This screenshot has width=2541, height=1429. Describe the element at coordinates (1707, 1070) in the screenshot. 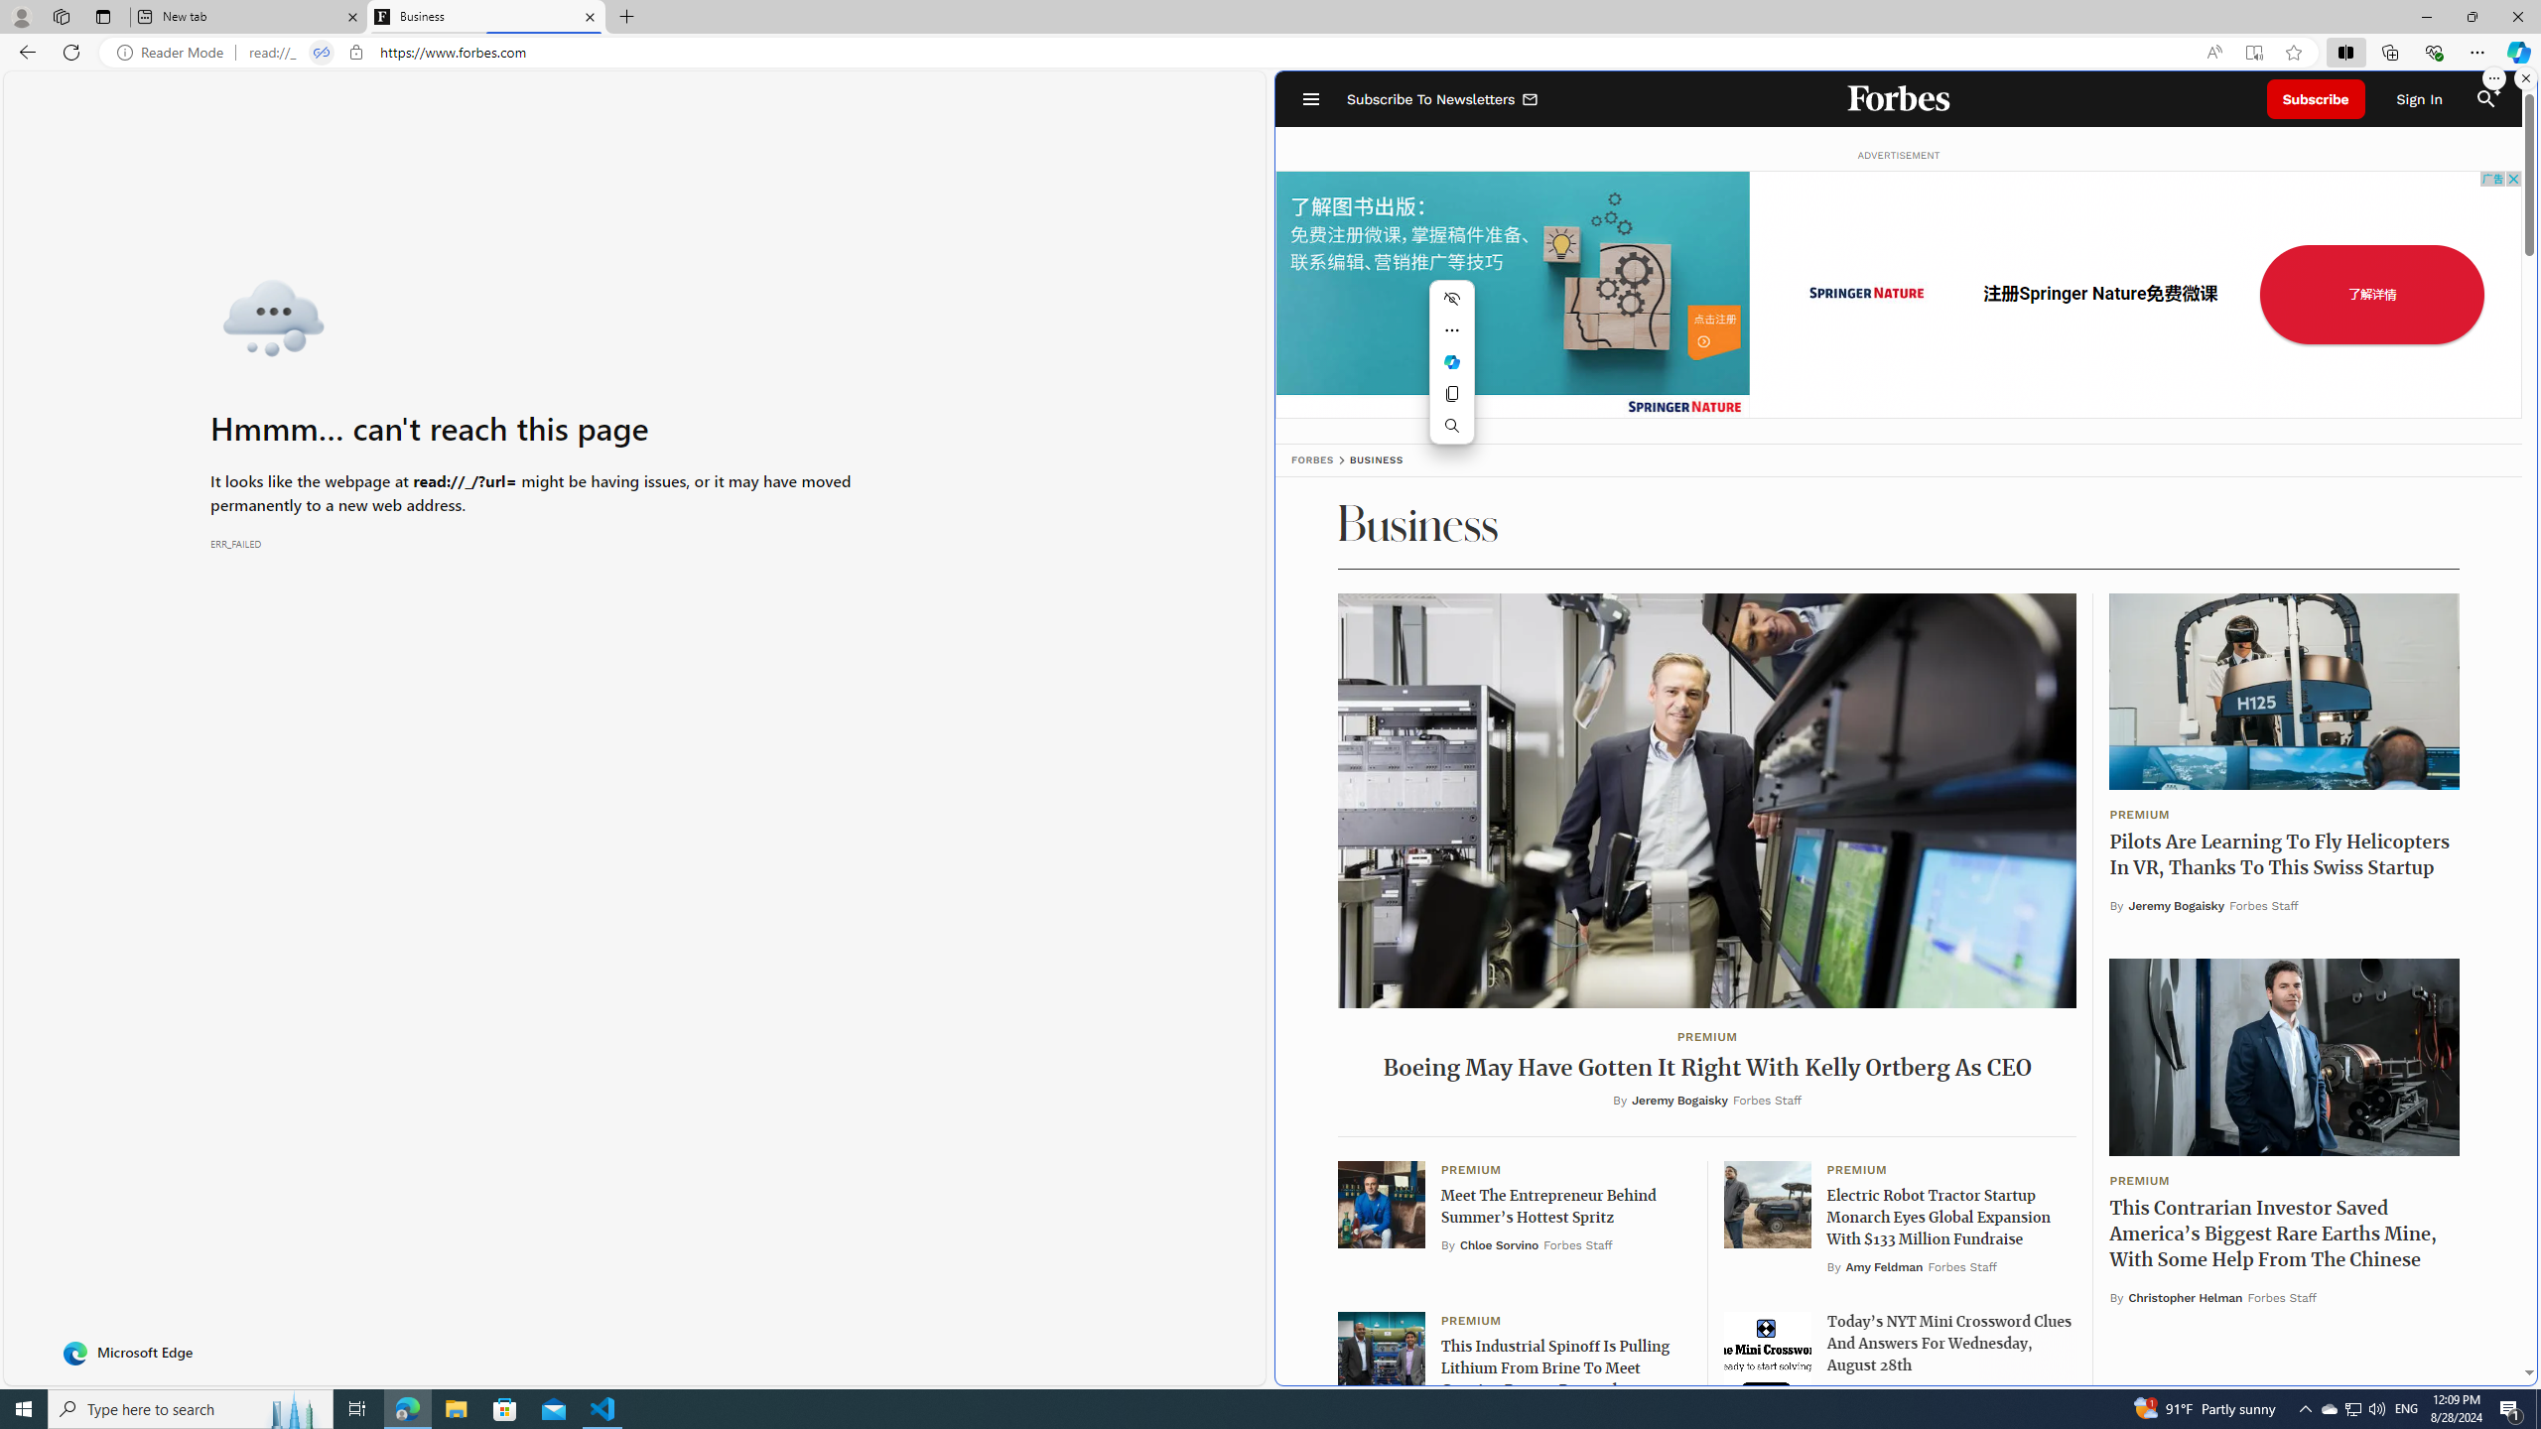

I see `Boeing May Have Gotten It Right With Kelly Ortberg As CEO` at that location.